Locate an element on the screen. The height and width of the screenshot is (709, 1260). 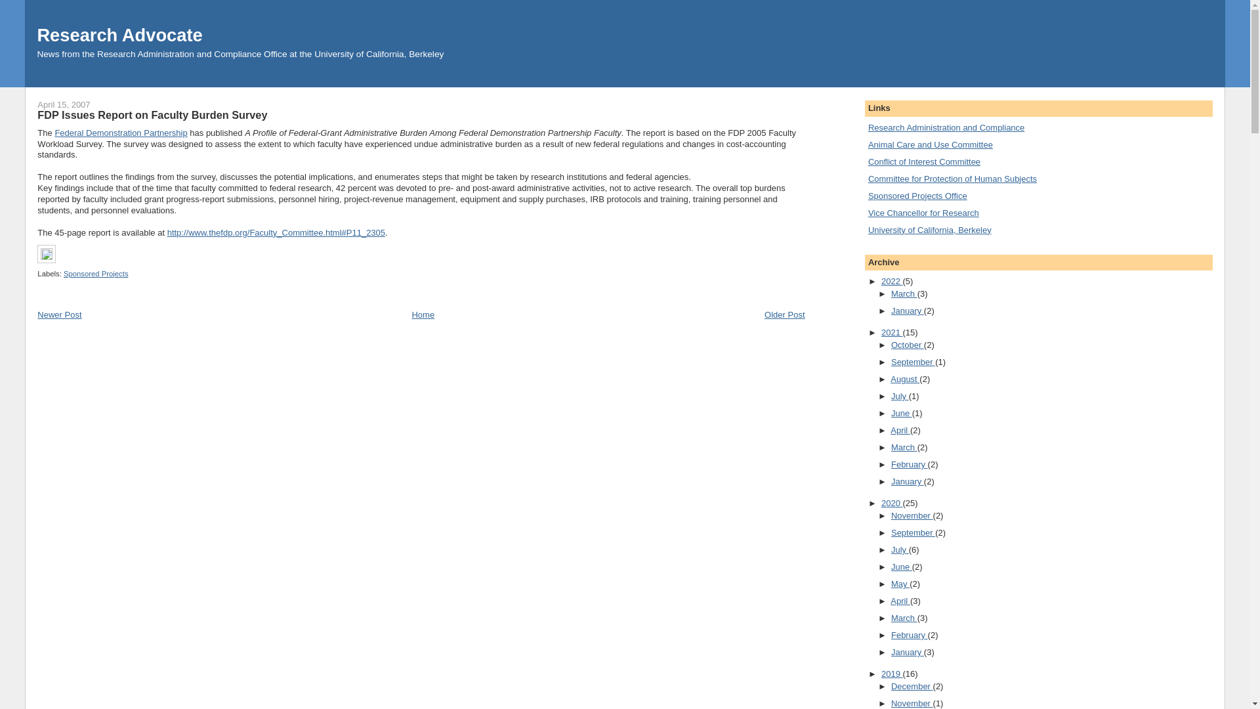
March is located at coordinates (904, 293).